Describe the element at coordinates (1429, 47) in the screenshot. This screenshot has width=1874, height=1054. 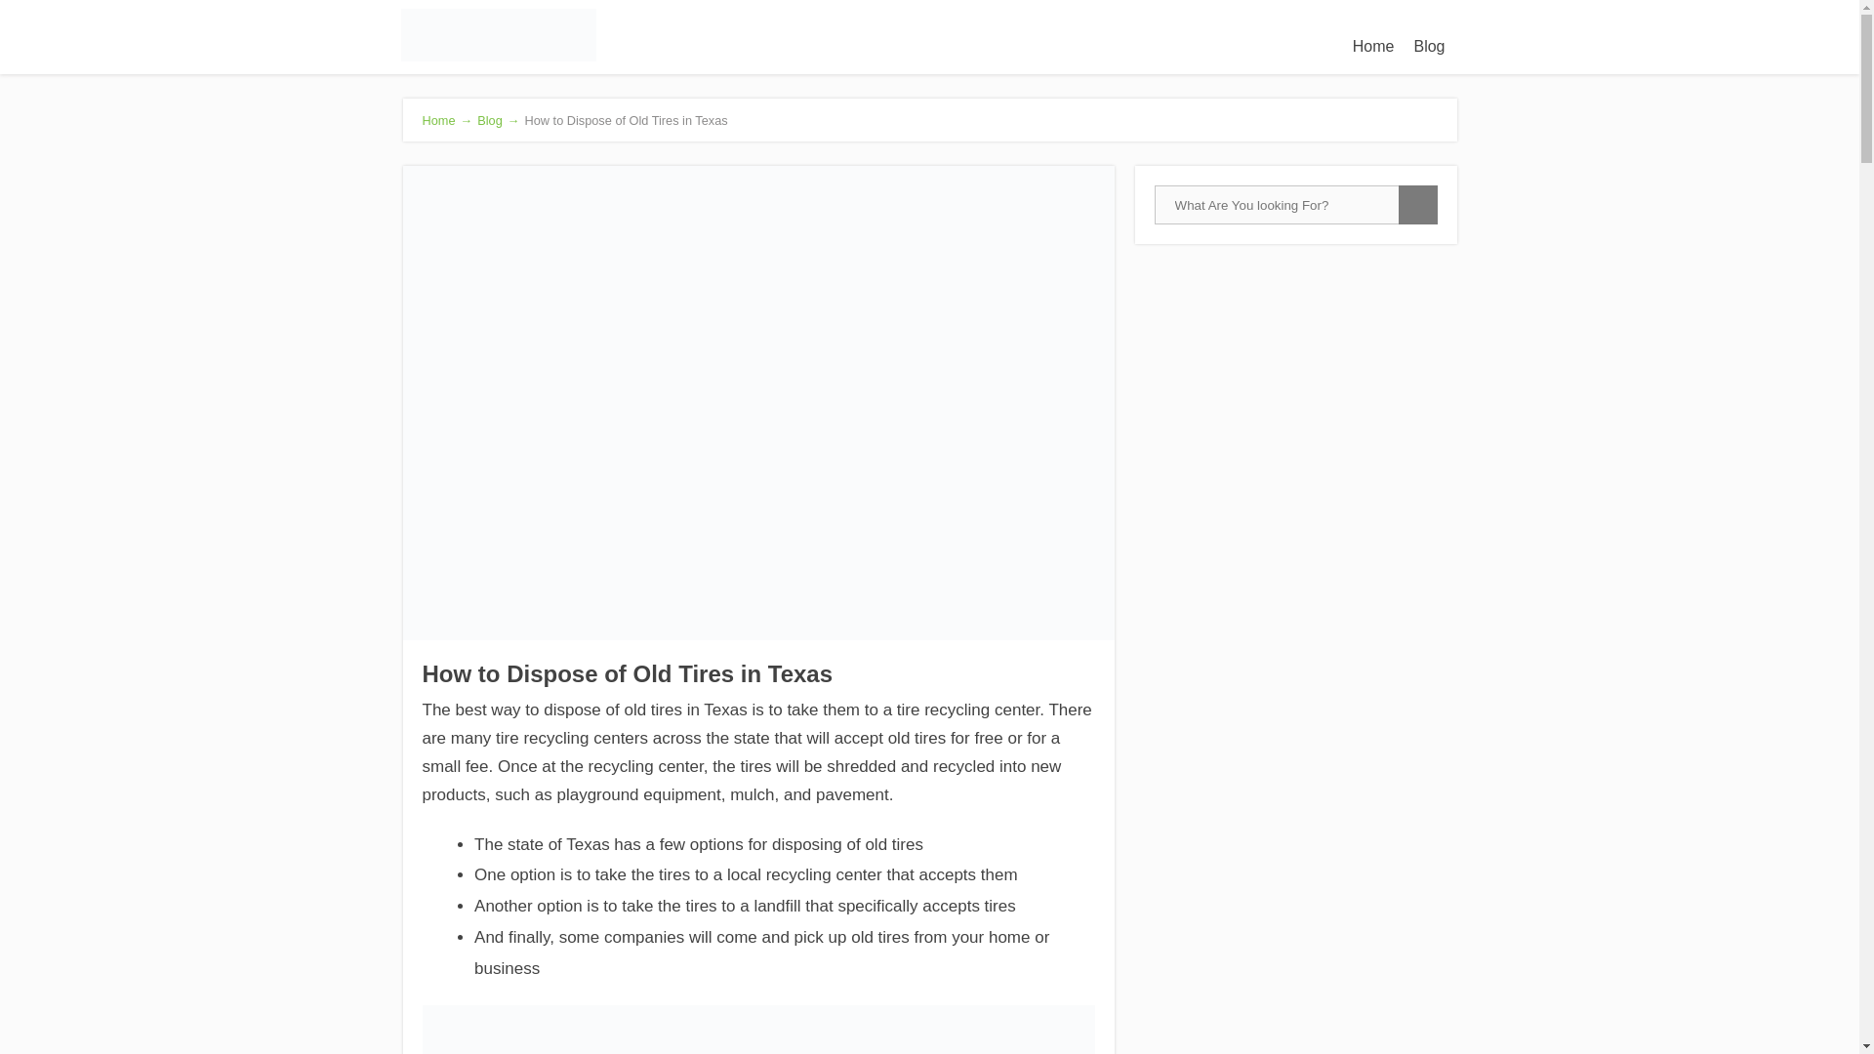
I see `Blog` at that location.